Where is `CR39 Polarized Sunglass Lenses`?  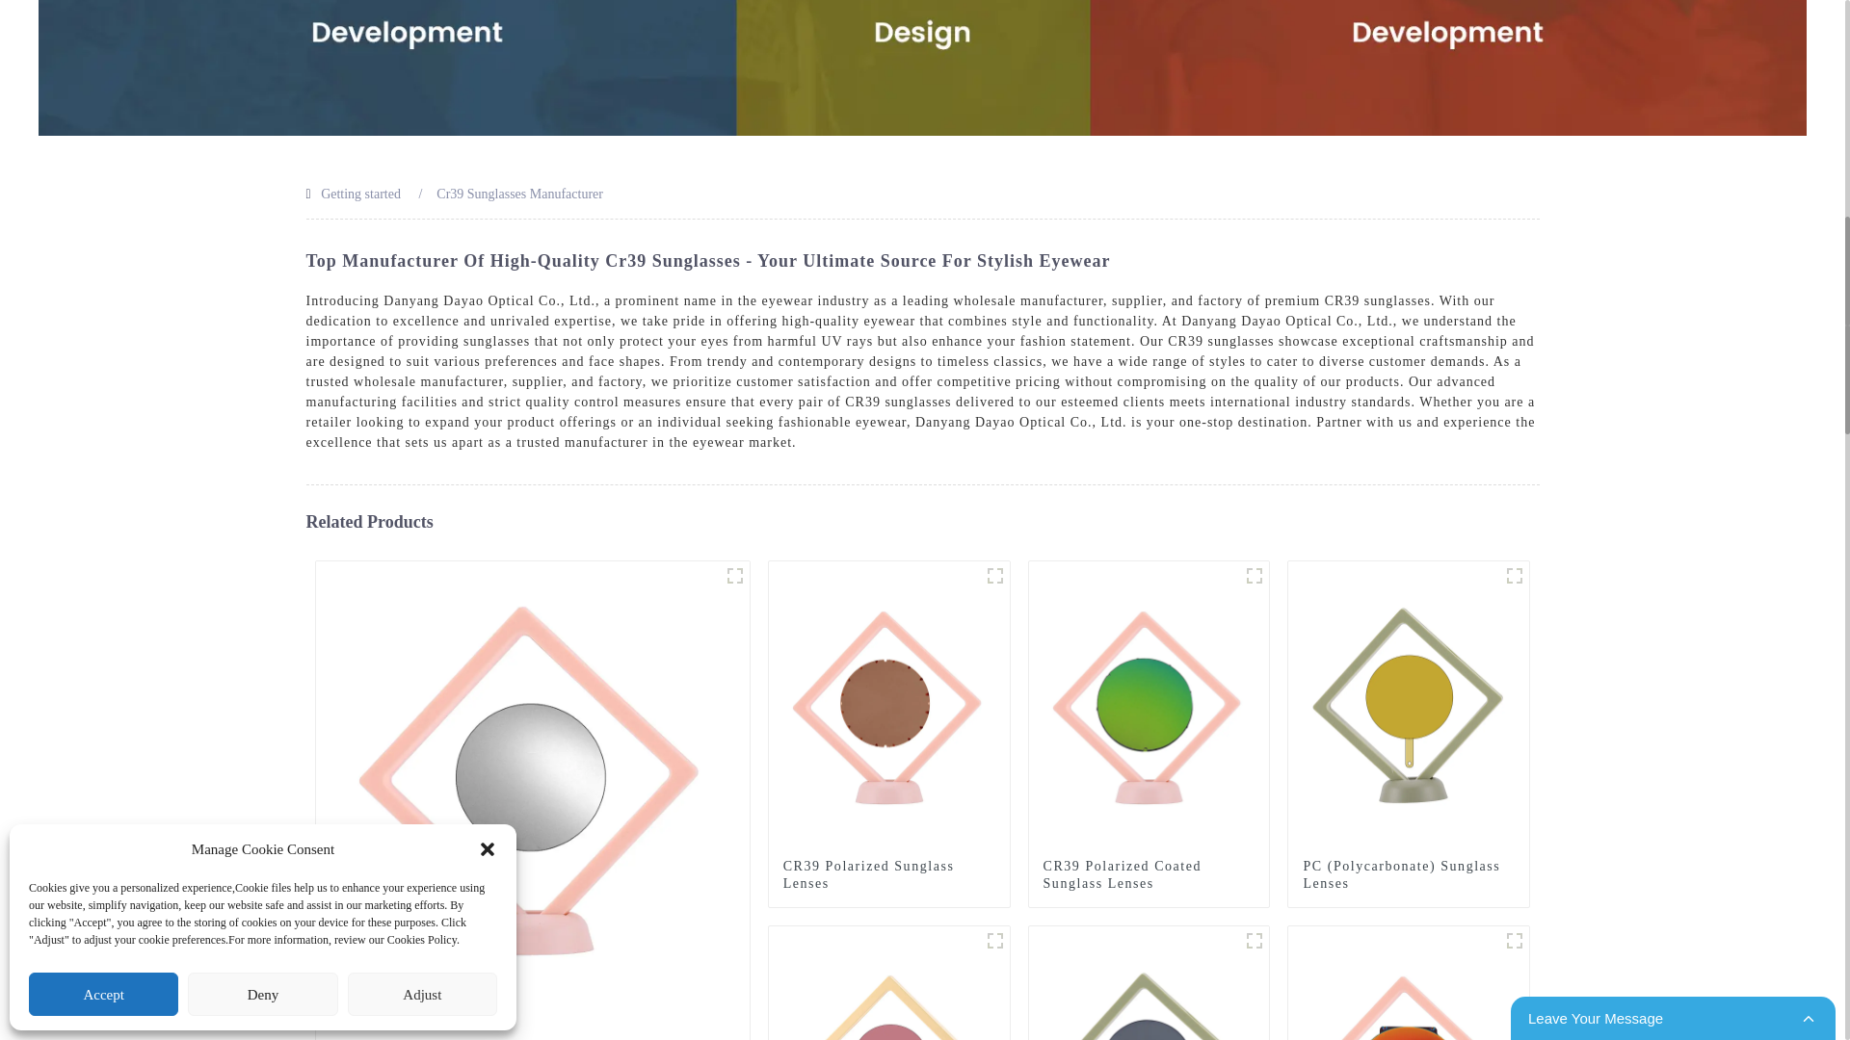 CR39 Polarized Sunglass Lenses is located at coordinates (888, 874).